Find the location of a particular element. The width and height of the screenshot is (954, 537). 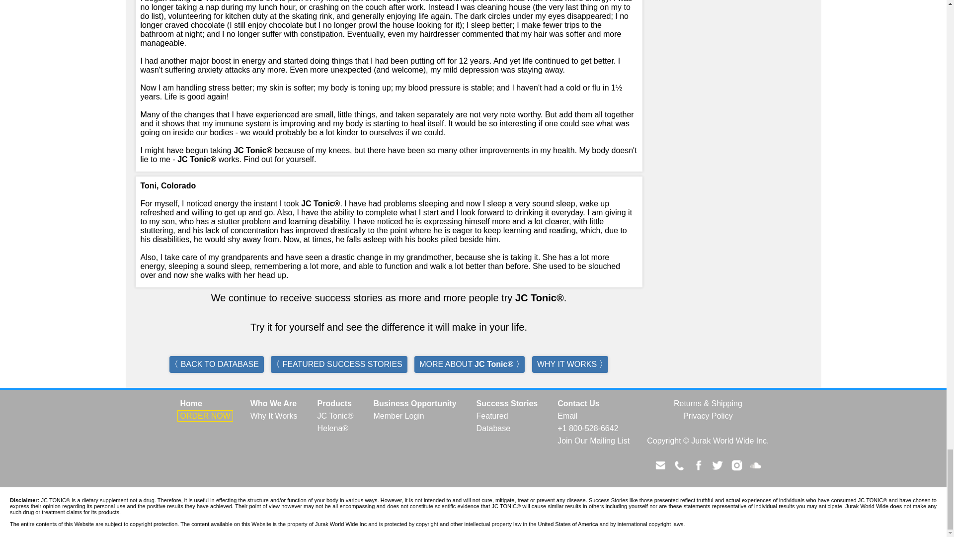

Email is located at coordinates (567, 416).